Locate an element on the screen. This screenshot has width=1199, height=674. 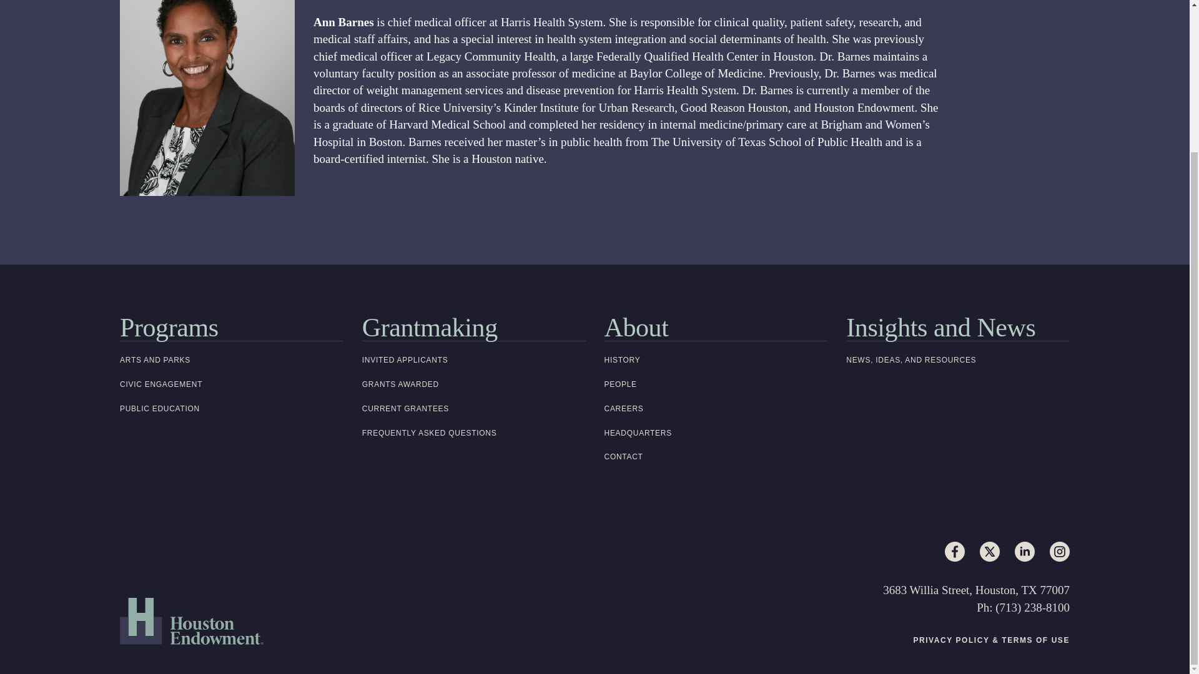
CAREERS is located at coordinates (716, 409).